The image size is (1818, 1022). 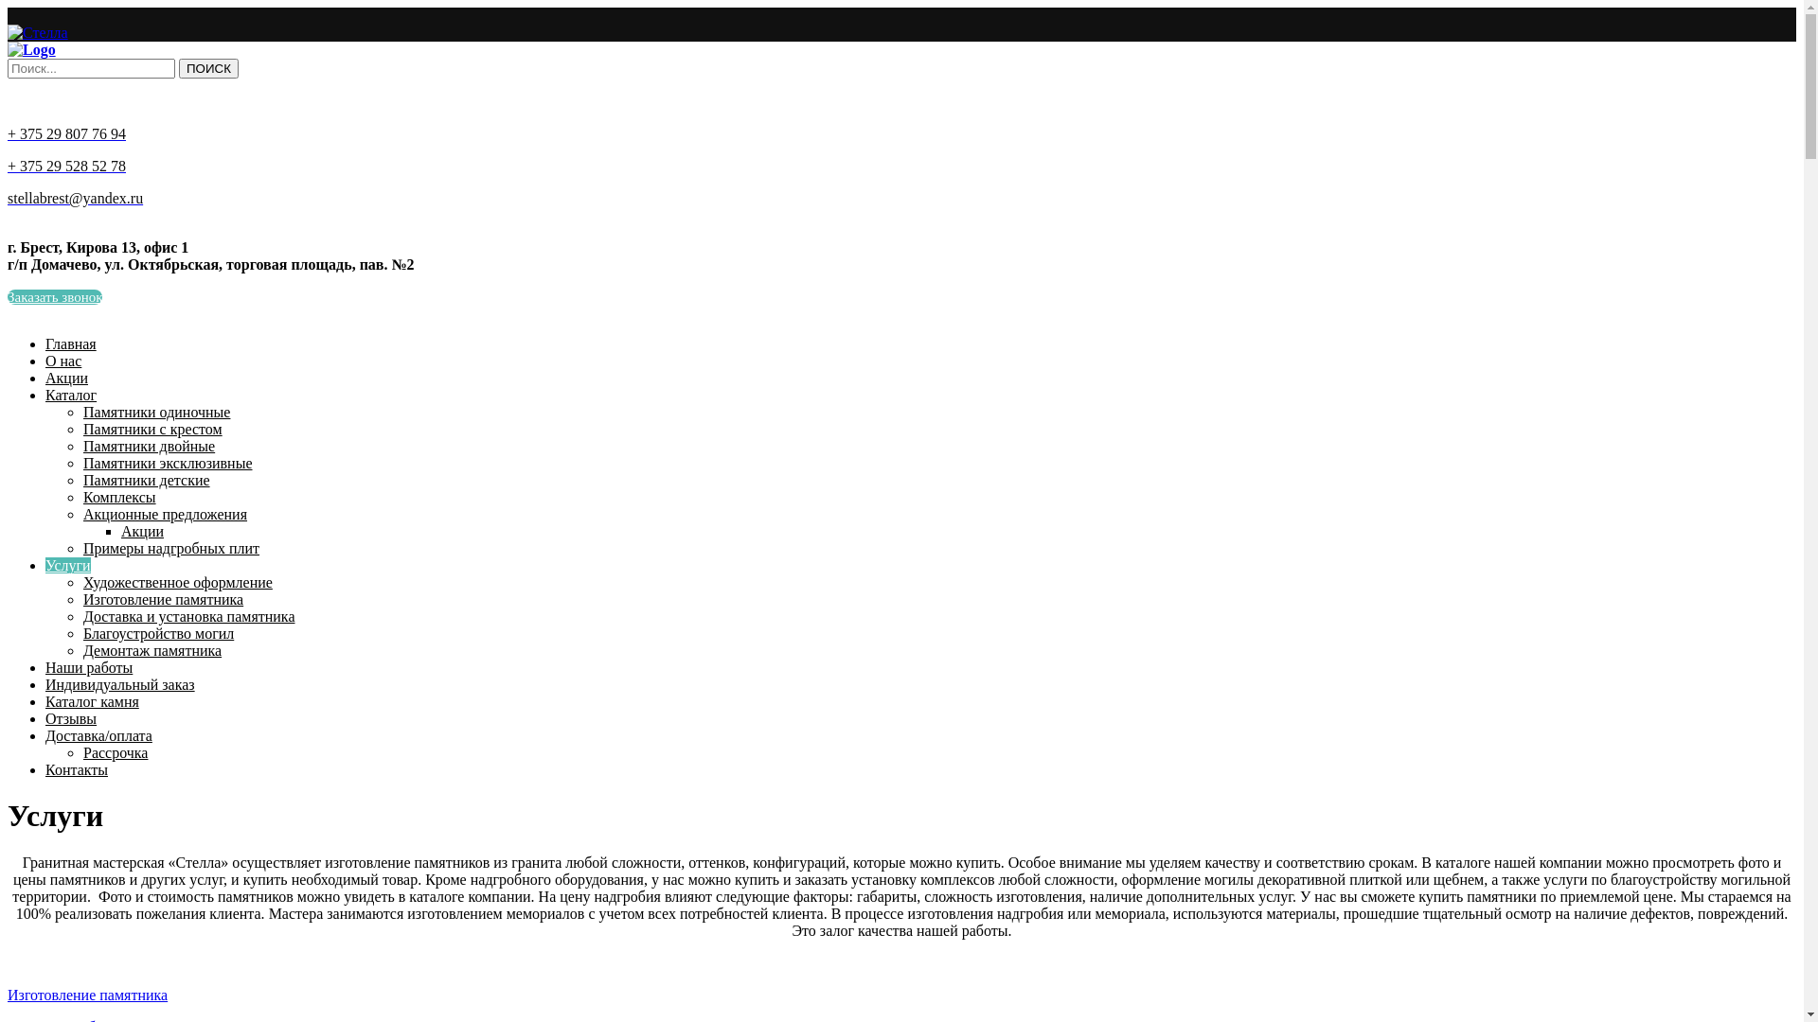 I want to click on + 375 29 807 76 94, so click(x=66, y=134).